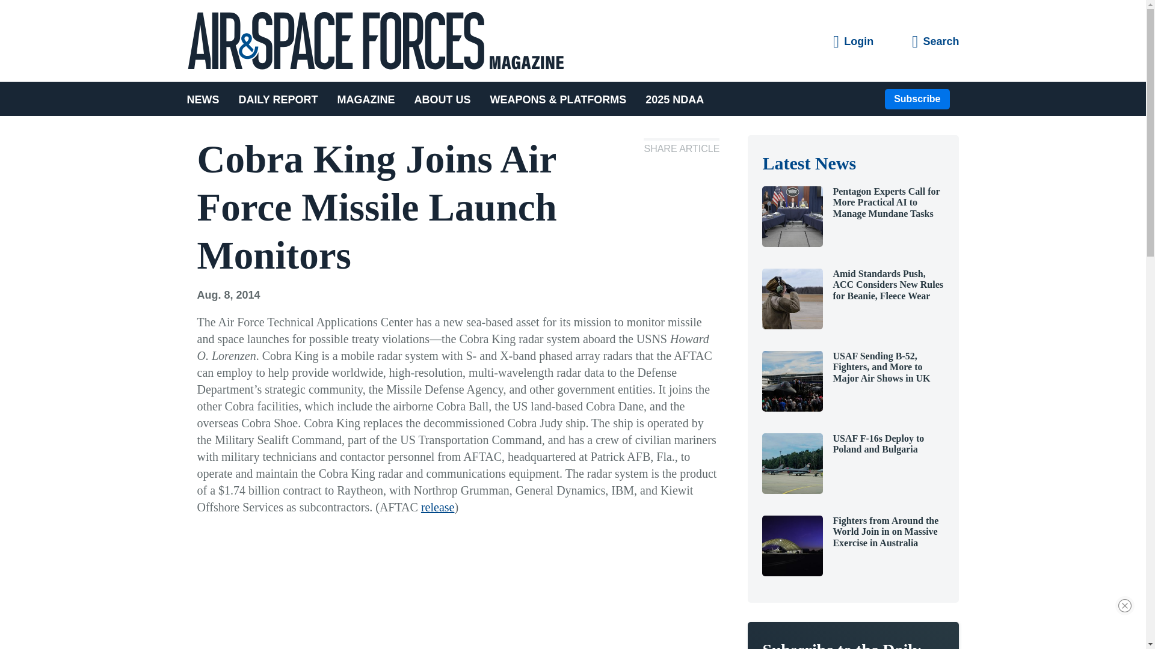 The width and height of the screenshot is (1155, 649). I want to click on MAGAZINE, so click(366, 99).